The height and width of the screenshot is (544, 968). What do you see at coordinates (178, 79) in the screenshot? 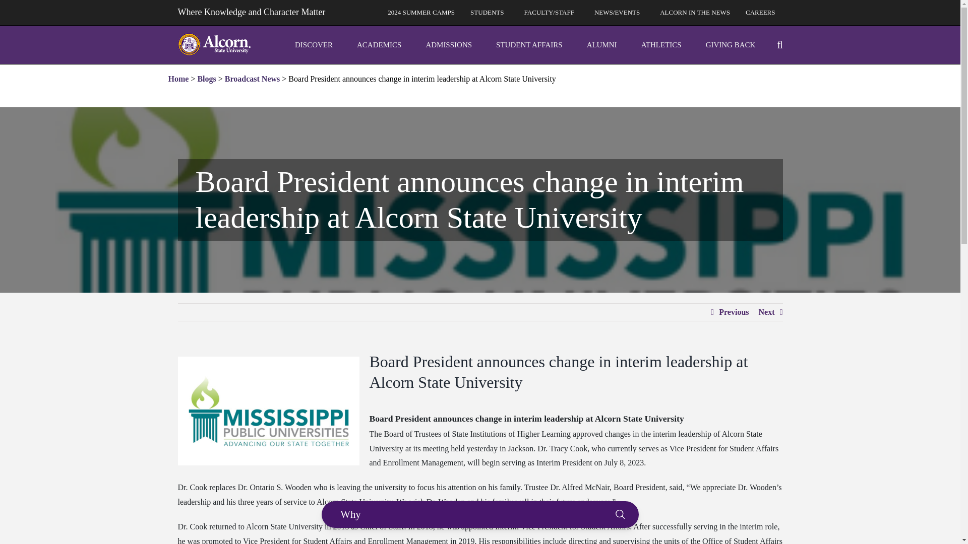
I see `Go to Home.` at bounding box center [178, 79].